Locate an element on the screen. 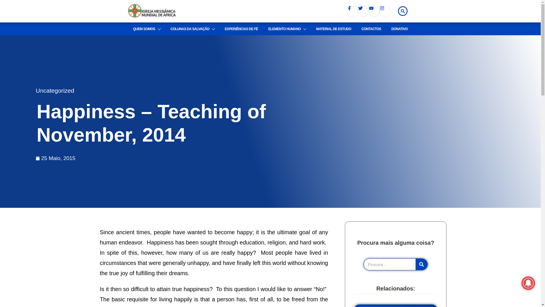 The width and height of the screenshot is (545, 307). 25 Maio, 2015 is located at coordinates (55, 158).